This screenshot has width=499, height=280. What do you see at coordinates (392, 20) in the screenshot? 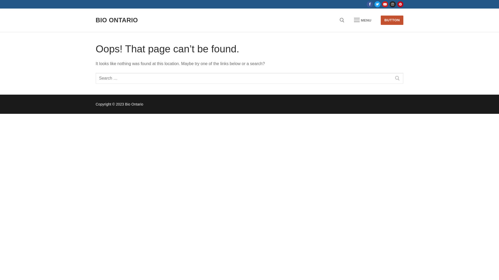
I see `BUTTON` at bounding box center [392, 20].